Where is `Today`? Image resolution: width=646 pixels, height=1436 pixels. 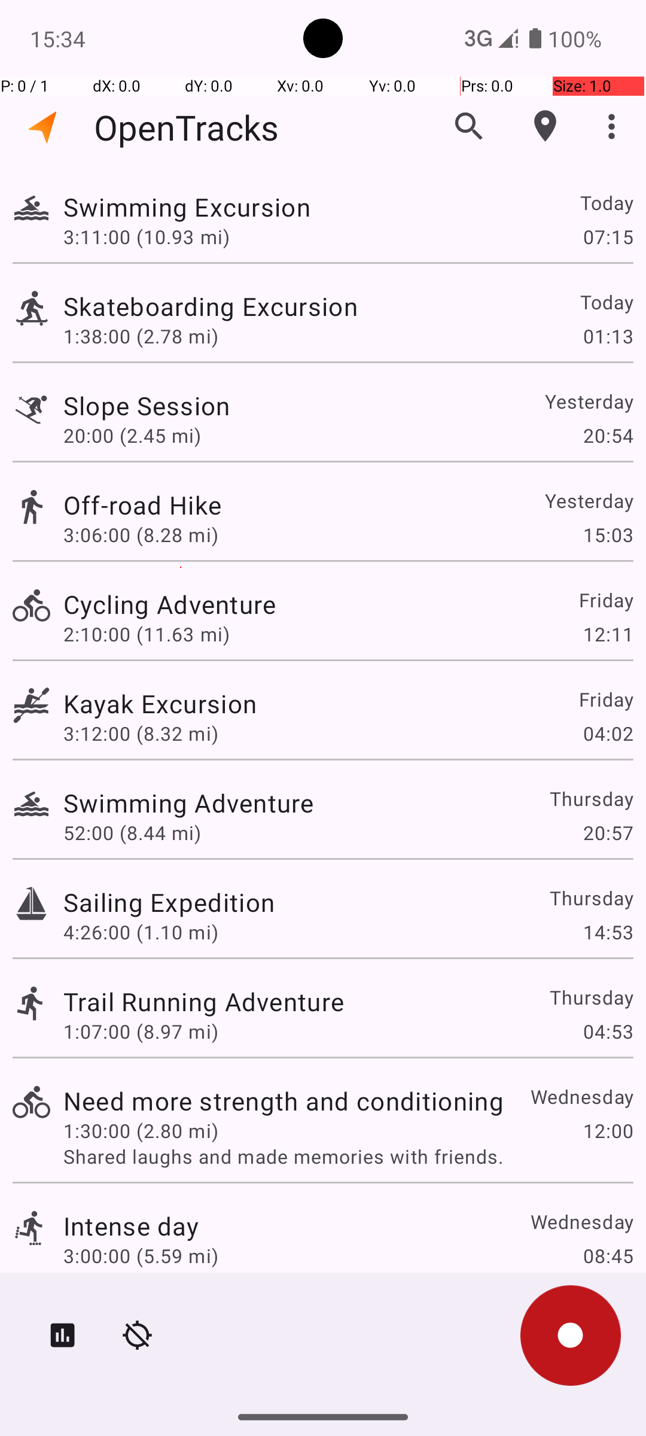
Today is located at coordinates (607, 202).